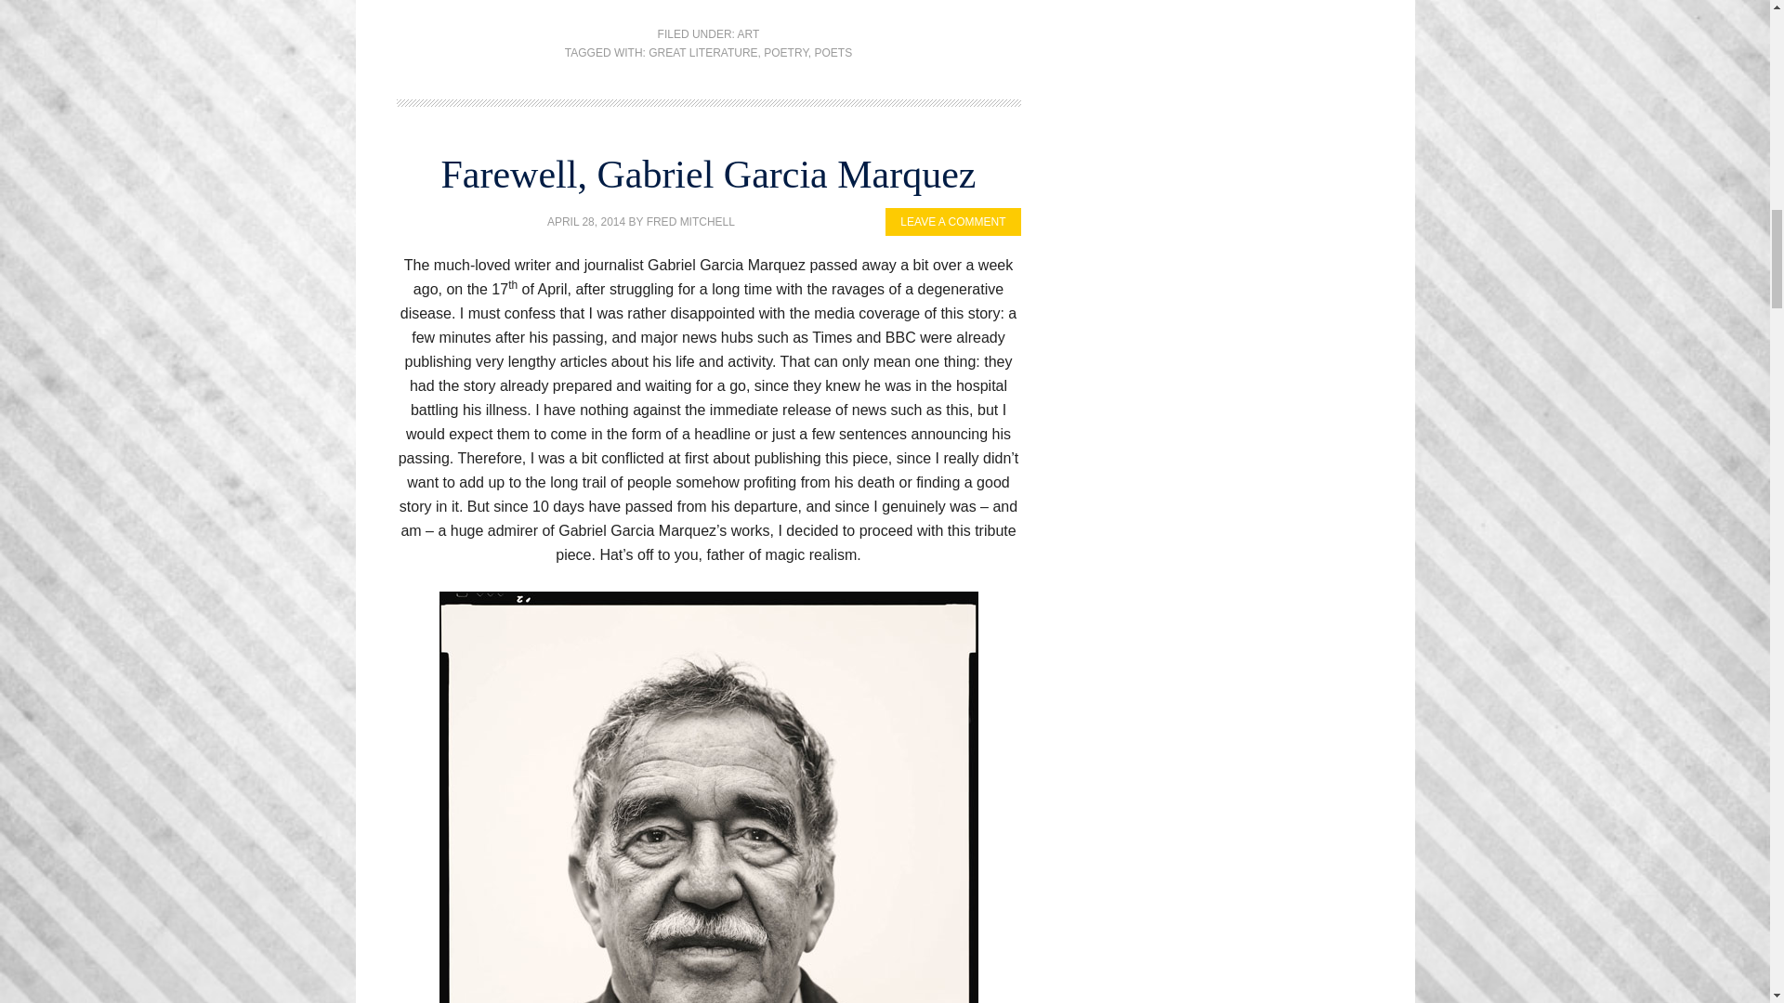  I want to click on FRED MITCHELL, so click(690, 222).